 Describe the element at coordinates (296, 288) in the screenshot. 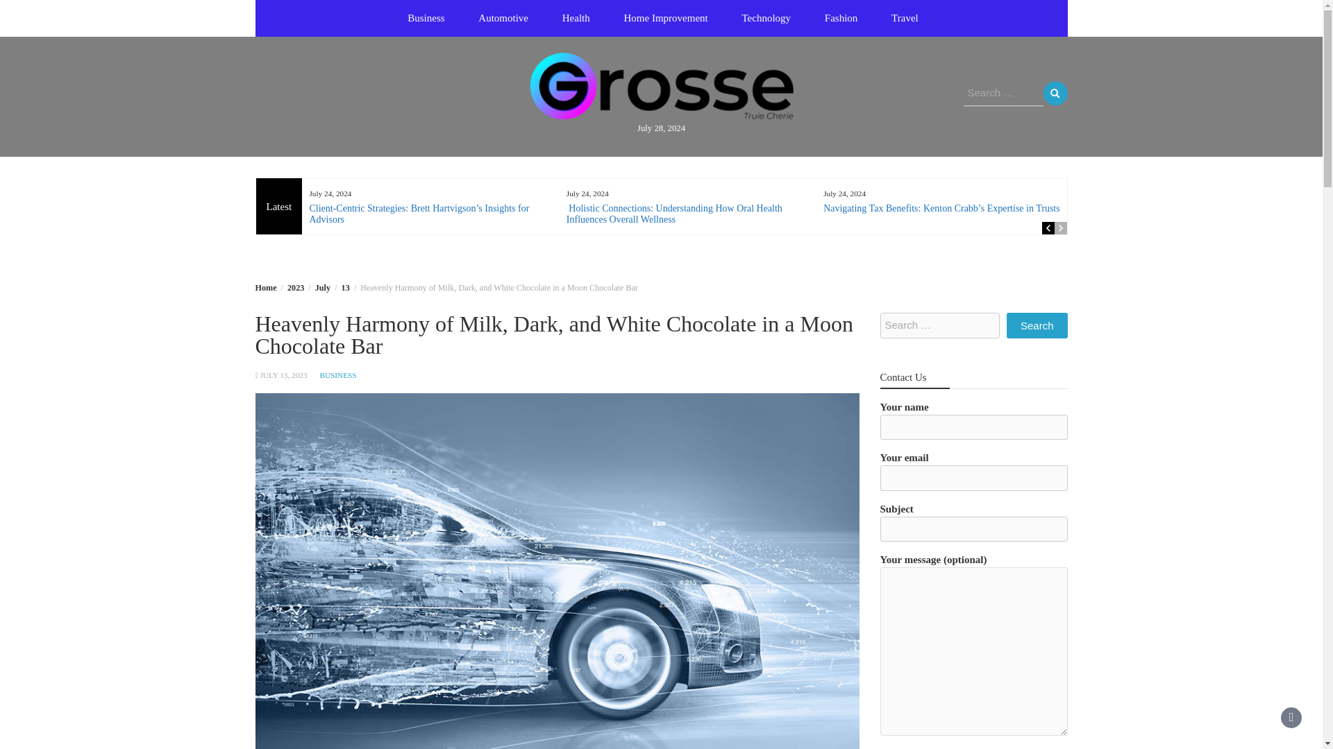

I see `2023` at that location.